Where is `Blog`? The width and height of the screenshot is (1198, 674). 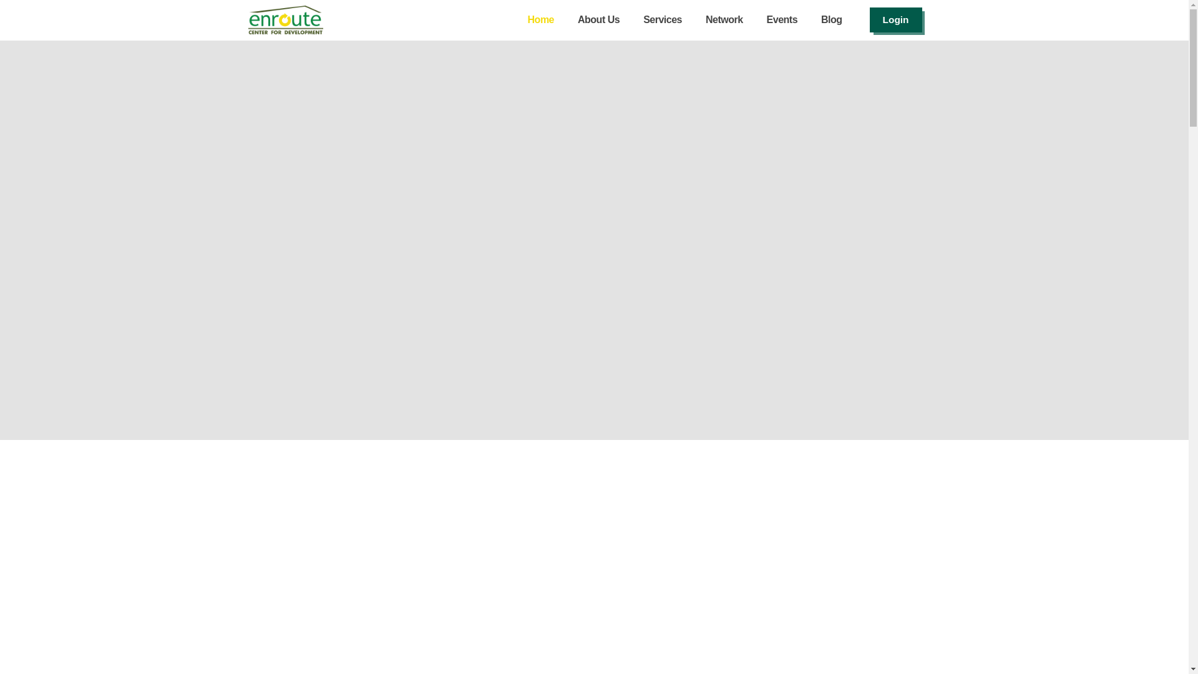 Blog is located at coordinates (832, 20).